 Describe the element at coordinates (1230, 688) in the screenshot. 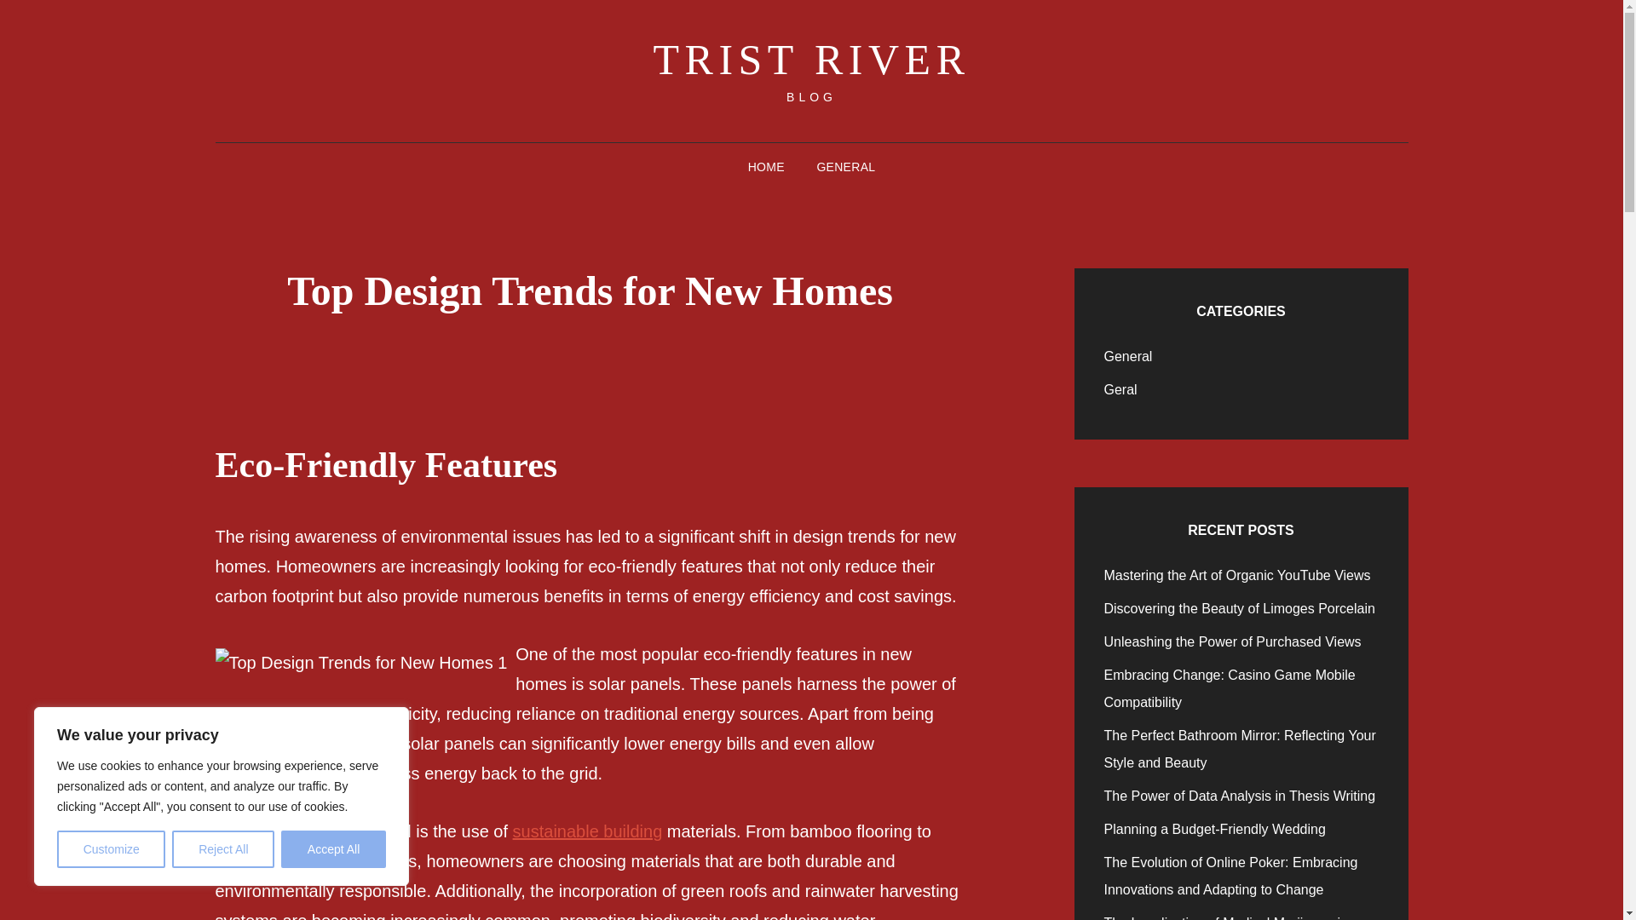

I see `Embracing Change: Casino Game Mobile Compatibility` at that location.